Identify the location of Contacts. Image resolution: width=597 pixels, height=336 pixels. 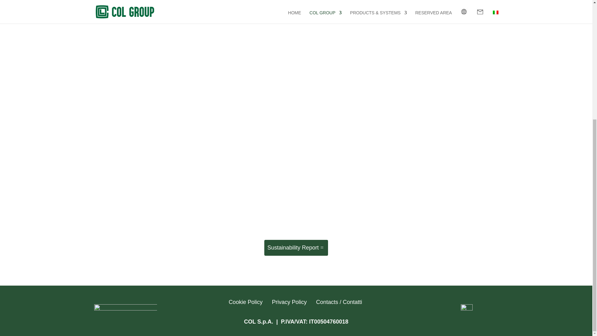
(326, 302).